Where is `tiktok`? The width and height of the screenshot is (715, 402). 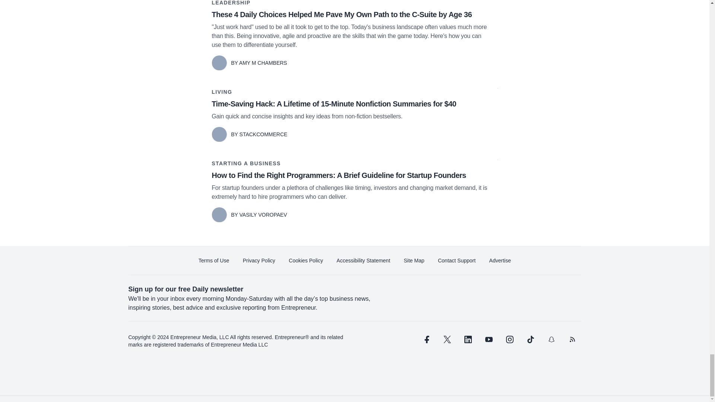 tiktok is located at coordinates (530, 339).